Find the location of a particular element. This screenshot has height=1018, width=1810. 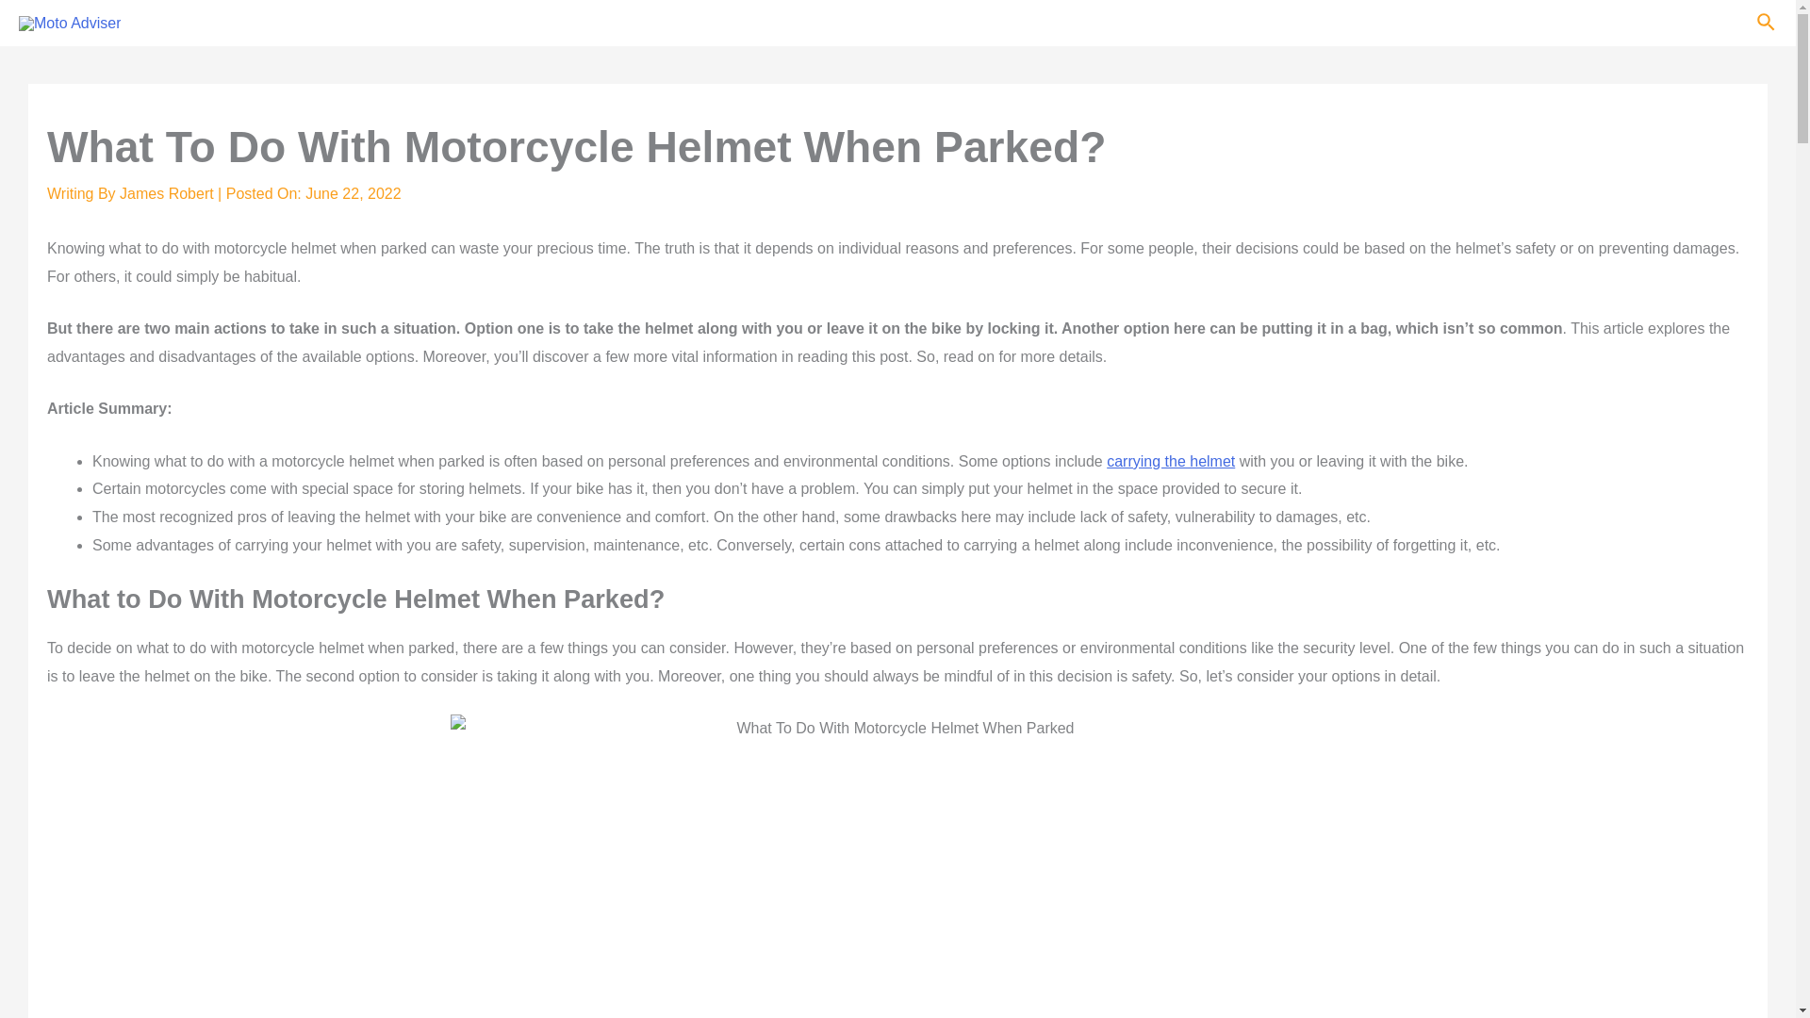

Home is located at coordinates (1346, 24).